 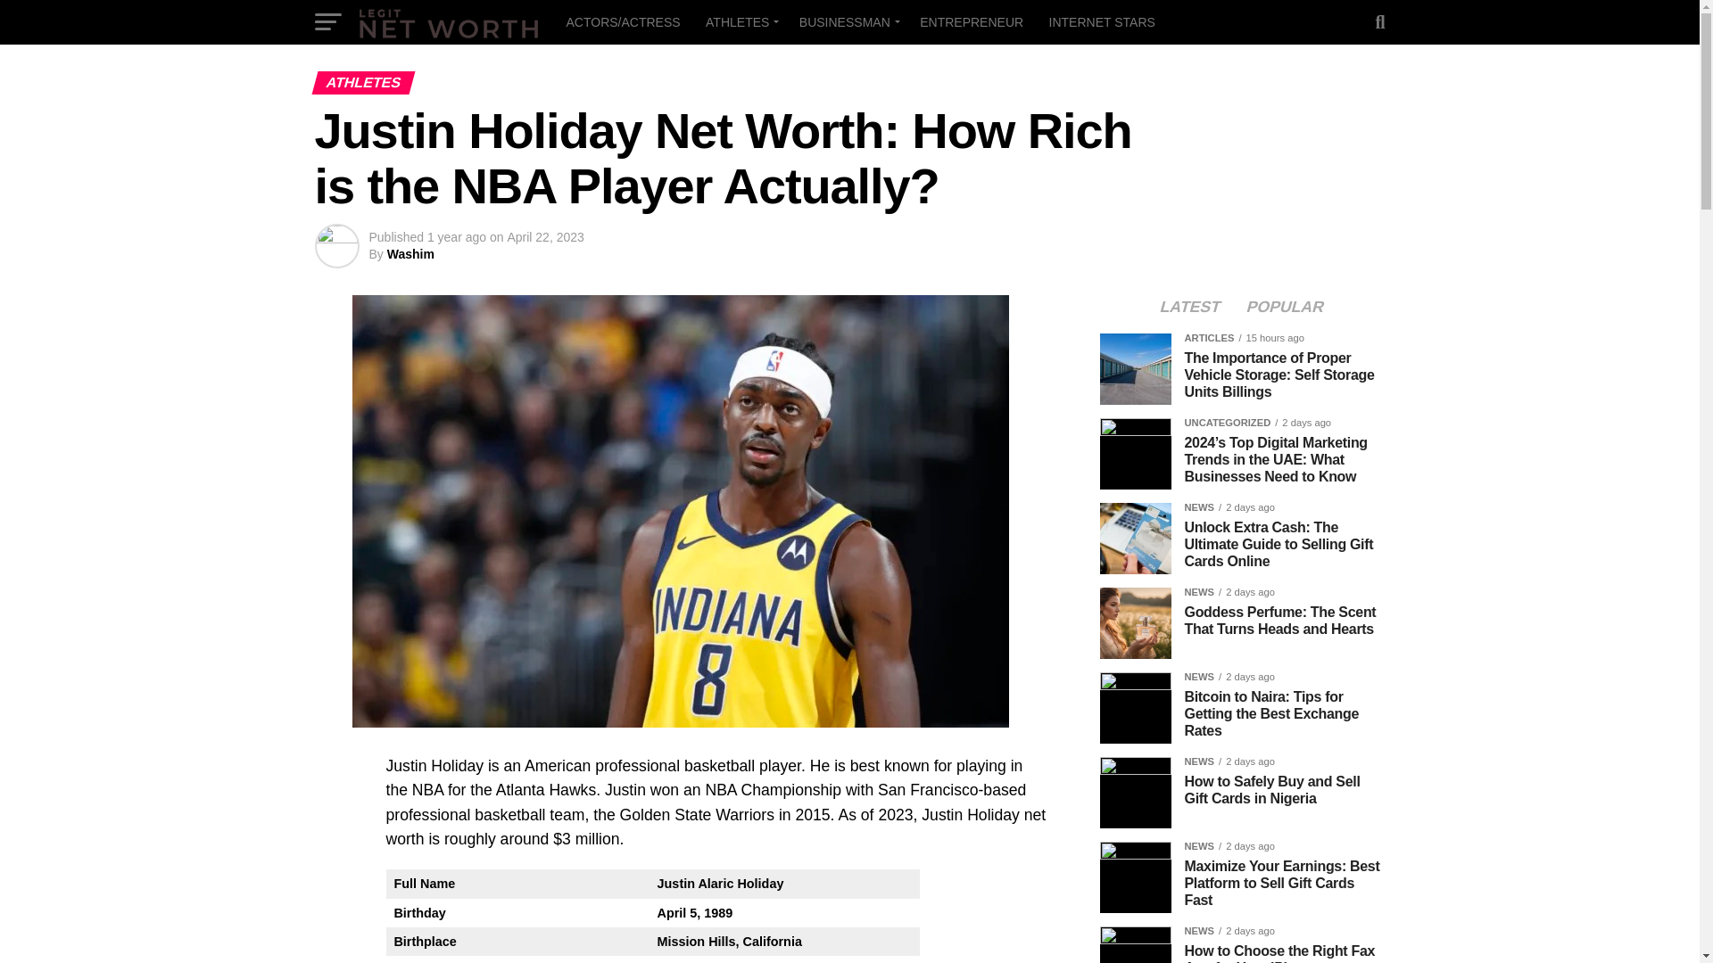 I want to click on BUSINESSMAN, so click(x=847, y=21).